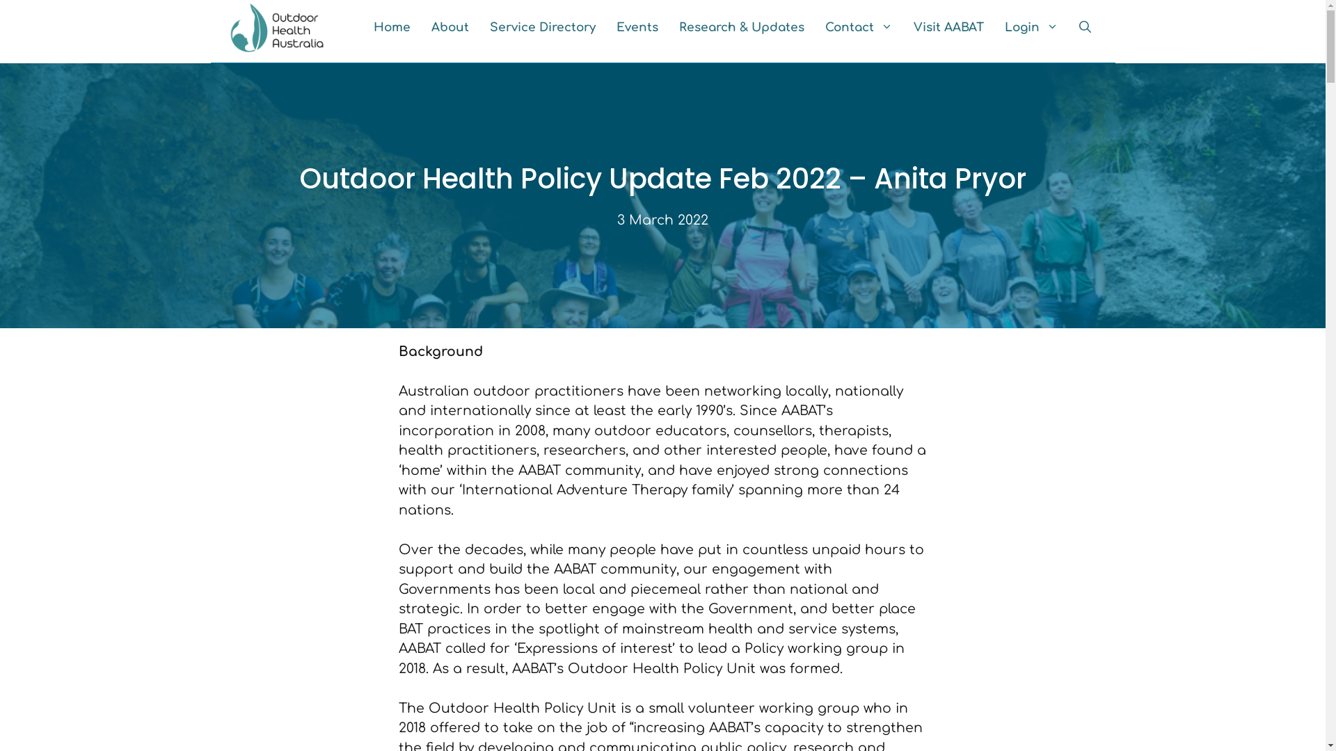 This screenshot has width=1336, height=751. I want to click on About, so click(450, 28).